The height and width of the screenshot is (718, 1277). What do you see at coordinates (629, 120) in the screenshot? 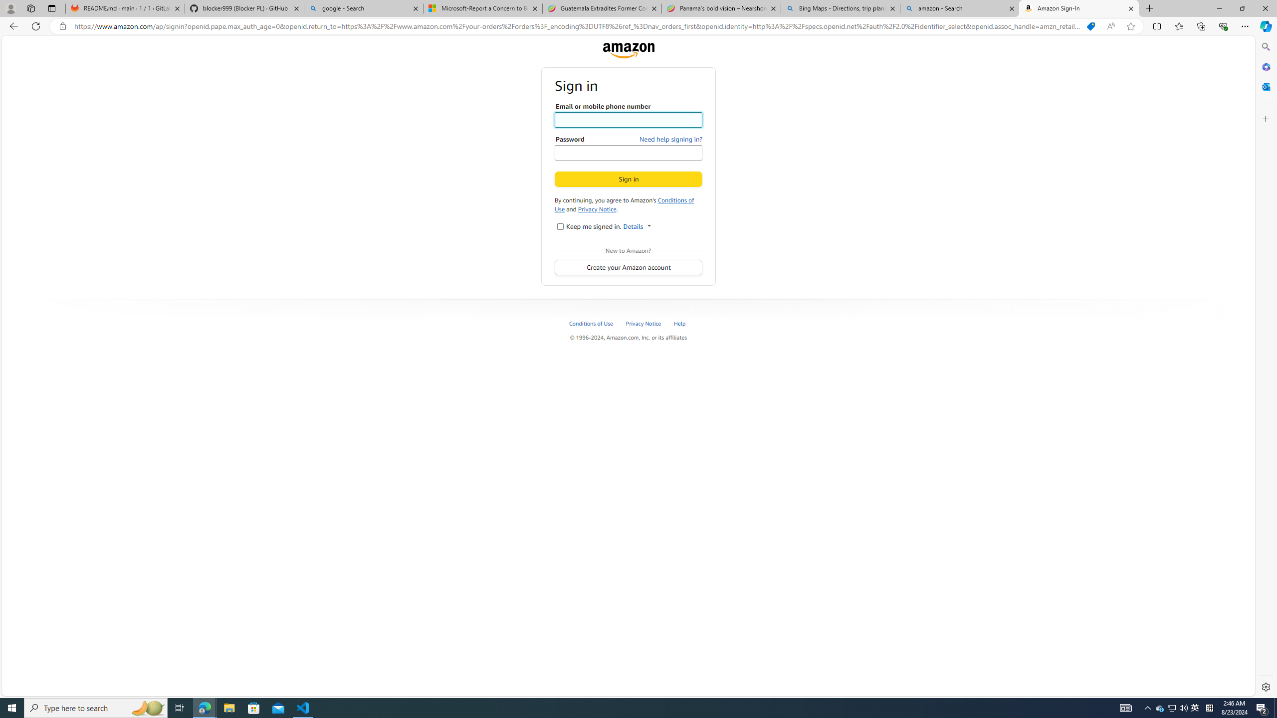
I see `Email or mobile phone number` at bounding box center [629, 120].